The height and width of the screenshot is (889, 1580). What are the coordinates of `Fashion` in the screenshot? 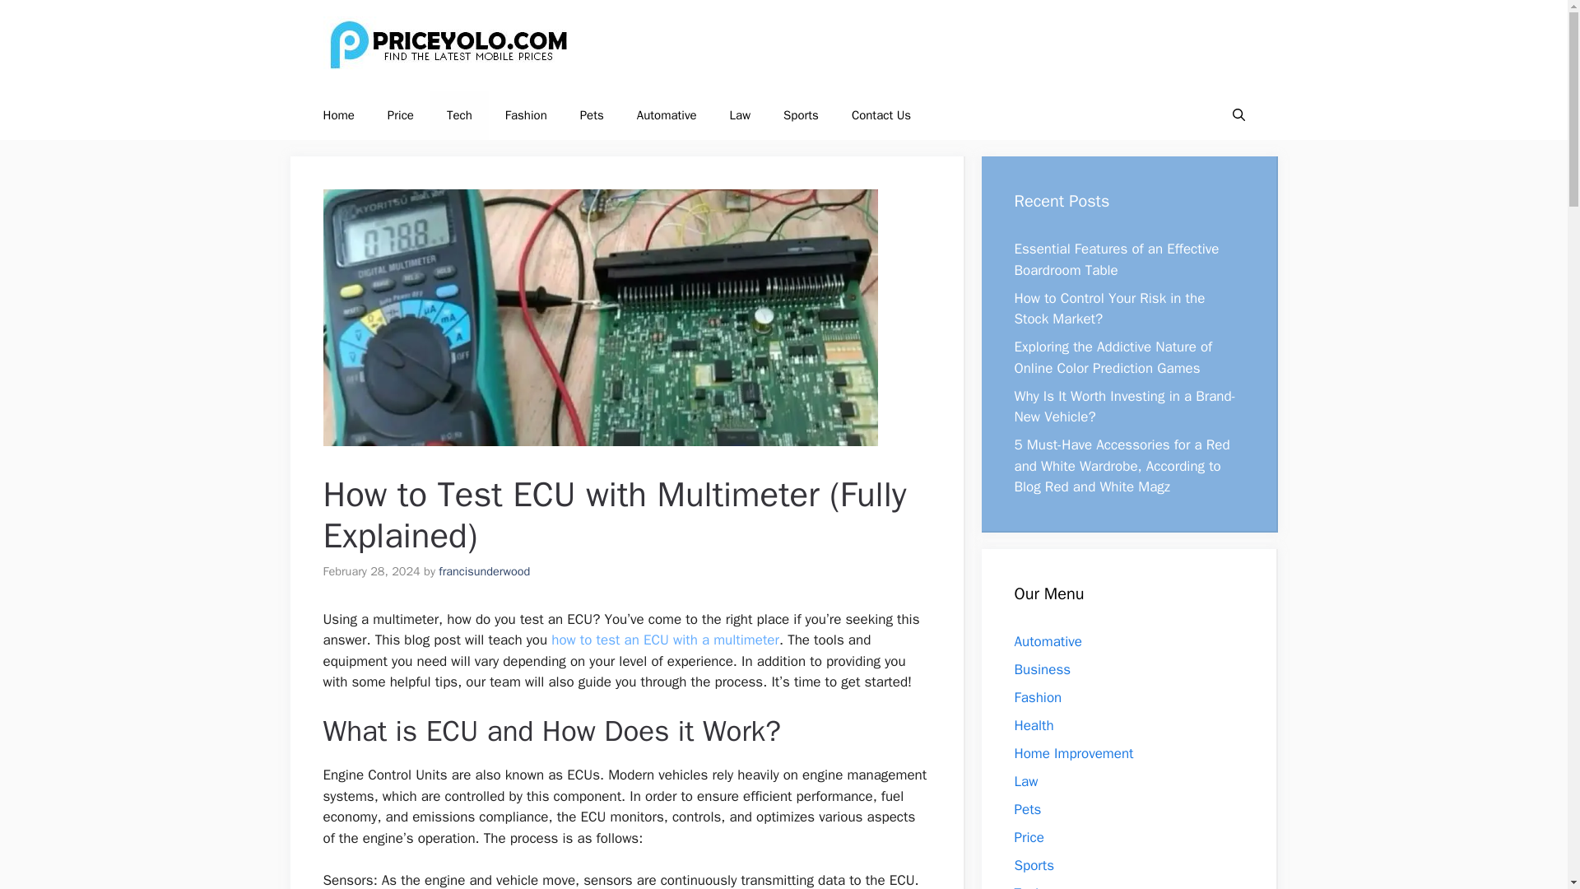 It's located at (526, 115).